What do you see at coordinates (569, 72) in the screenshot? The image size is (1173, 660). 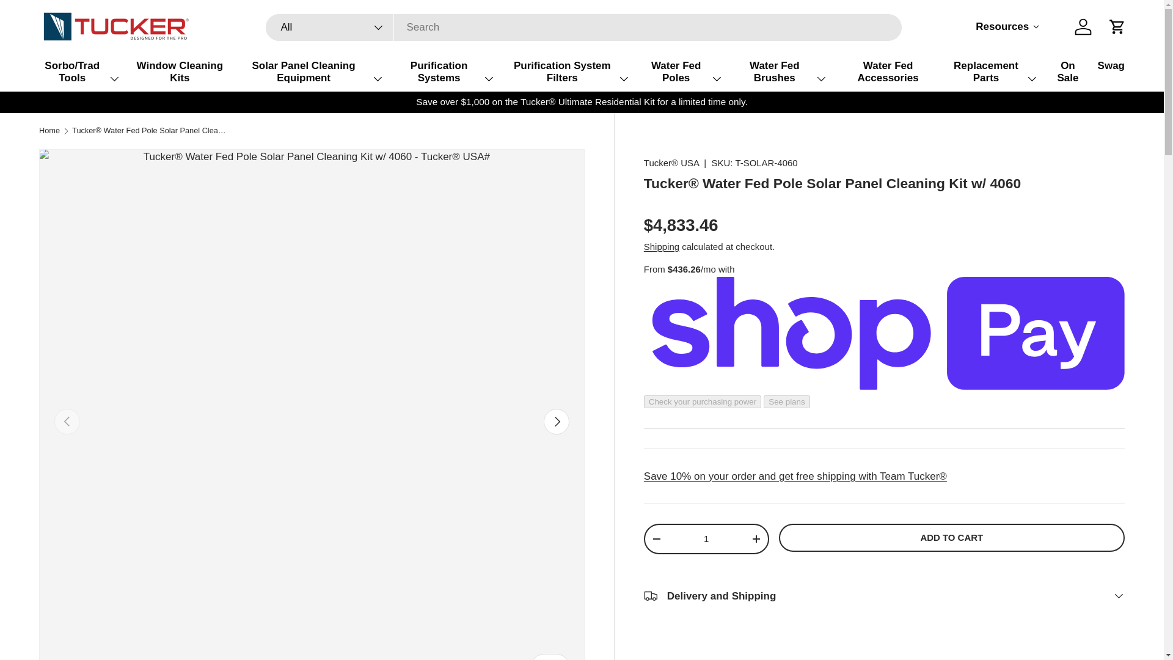 I see `Log in` at bounding box center [569, 72].